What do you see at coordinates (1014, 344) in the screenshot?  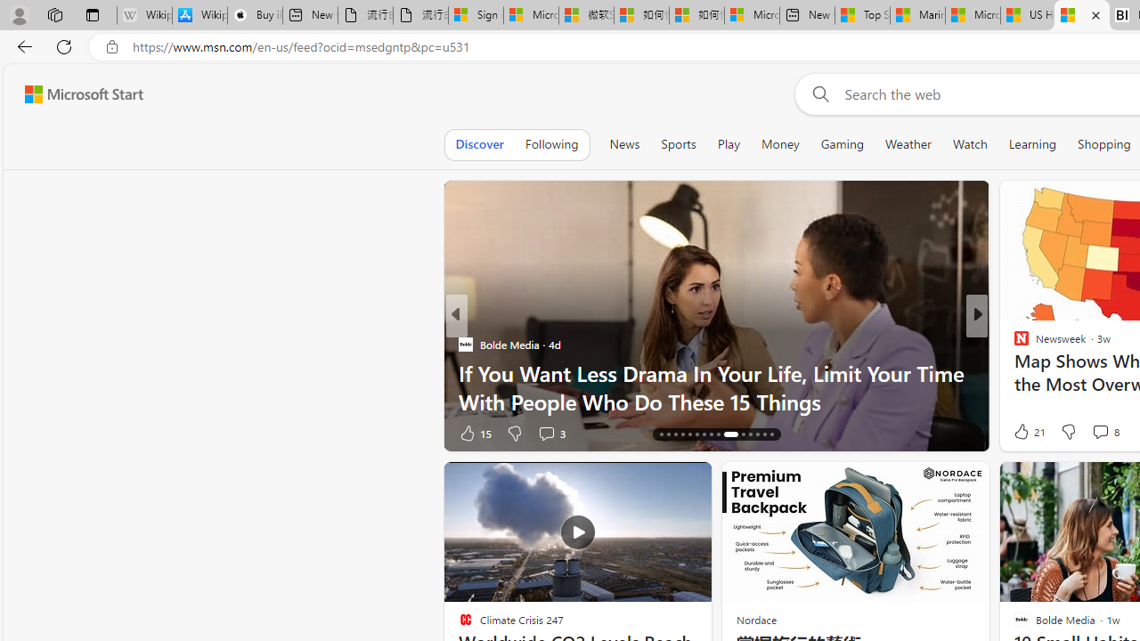 I see `The Weather Channel` at bounding box center [1014, 344].